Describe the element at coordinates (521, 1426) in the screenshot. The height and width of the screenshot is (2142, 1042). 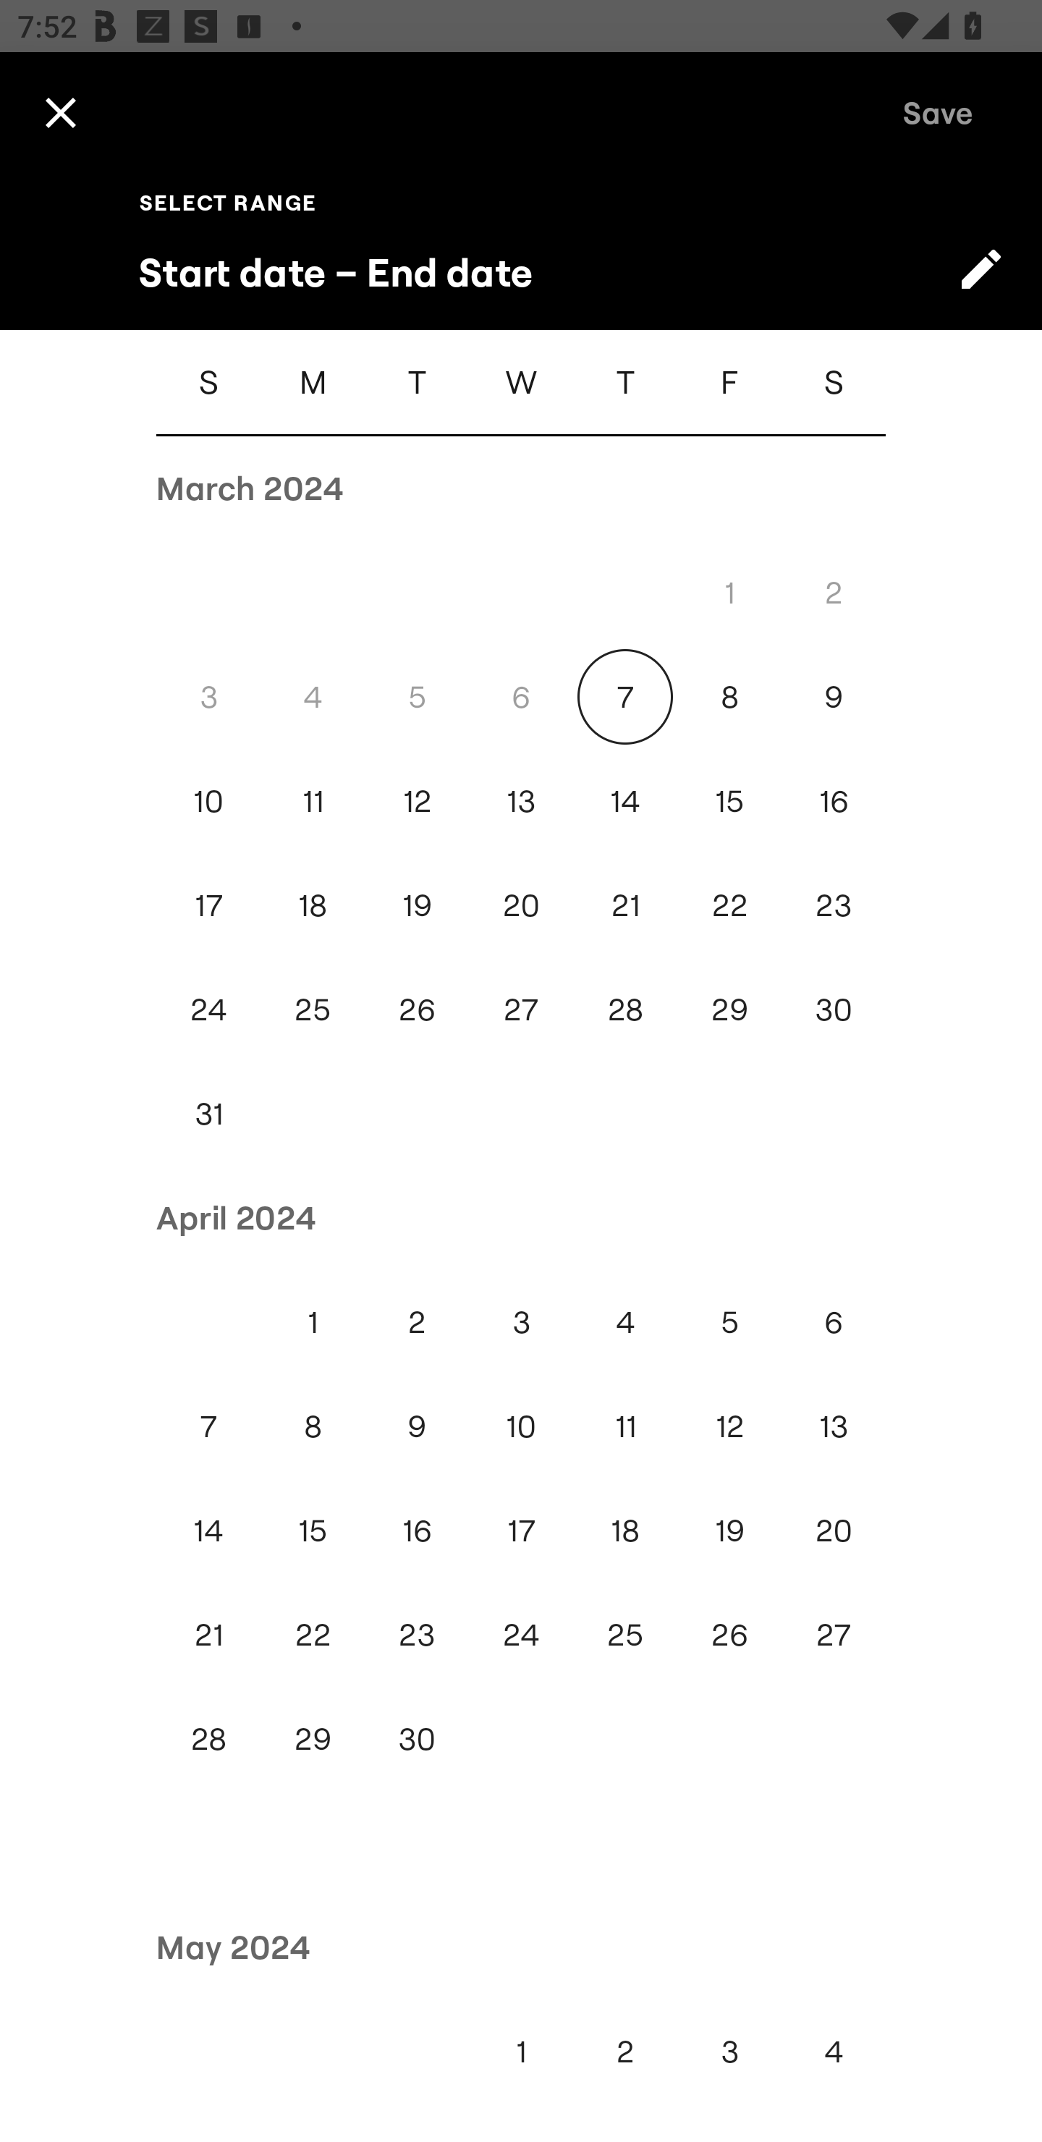
I see `10 Wed, Apr 10` at that location.